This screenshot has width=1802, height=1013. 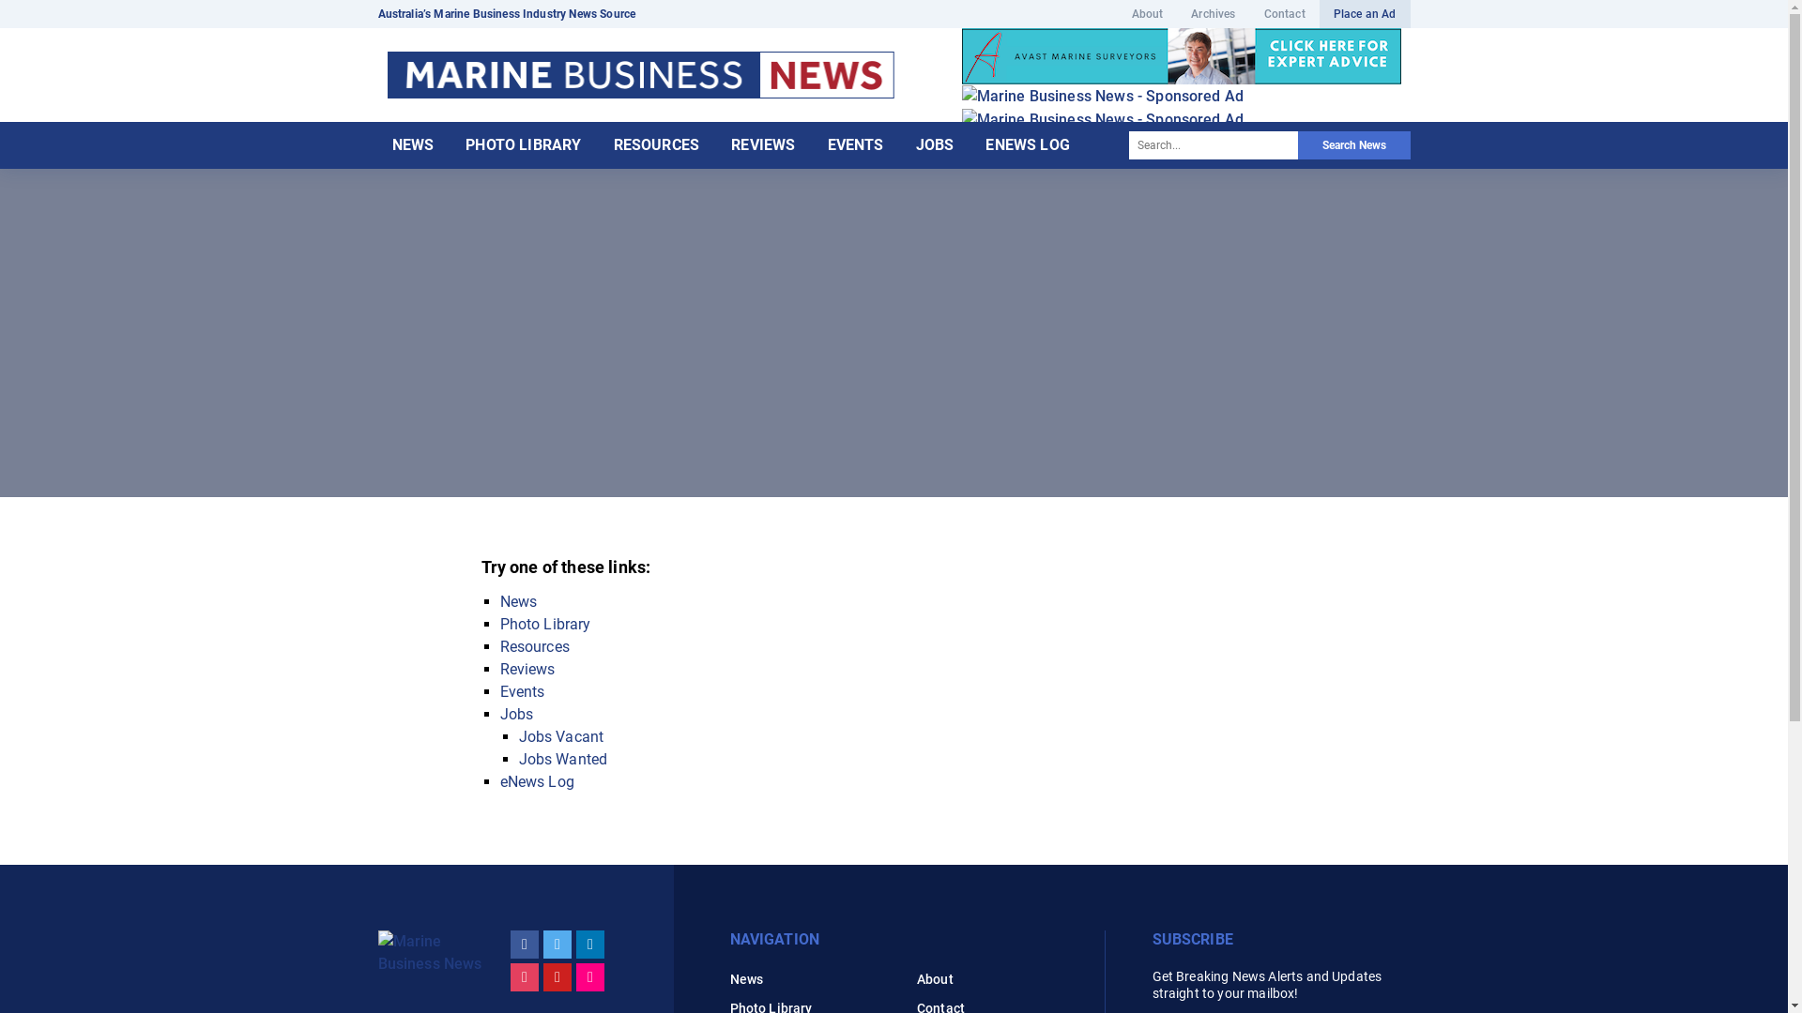 I want to click on Photo Library, so click(x=544, y=625).